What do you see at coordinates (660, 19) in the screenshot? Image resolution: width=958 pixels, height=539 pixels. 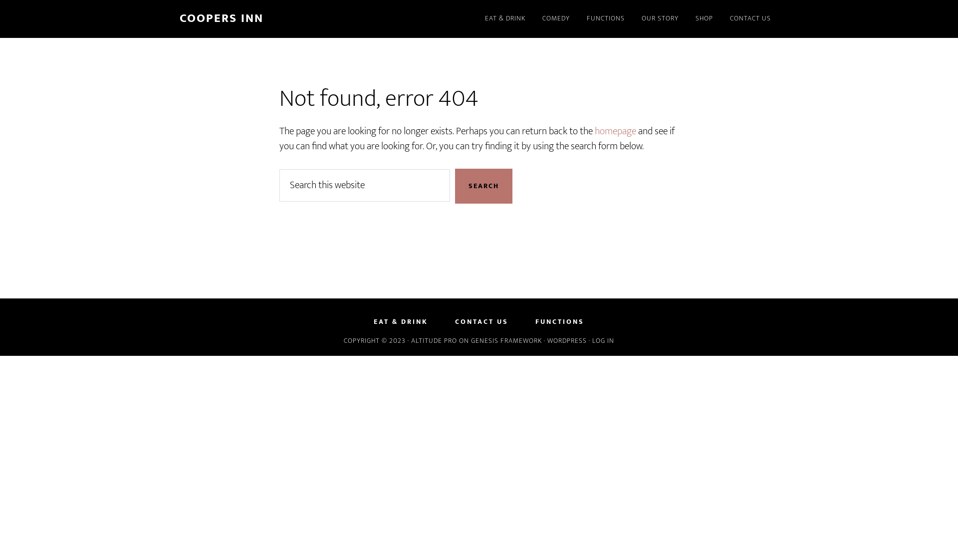 I see `OUR STORY` at bounding box center [660, 19].